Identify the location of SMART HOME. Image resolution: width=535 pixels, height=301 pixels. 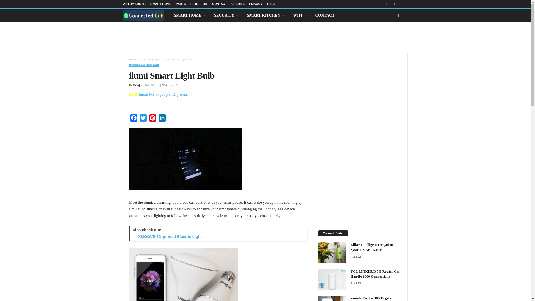
(160, 4).